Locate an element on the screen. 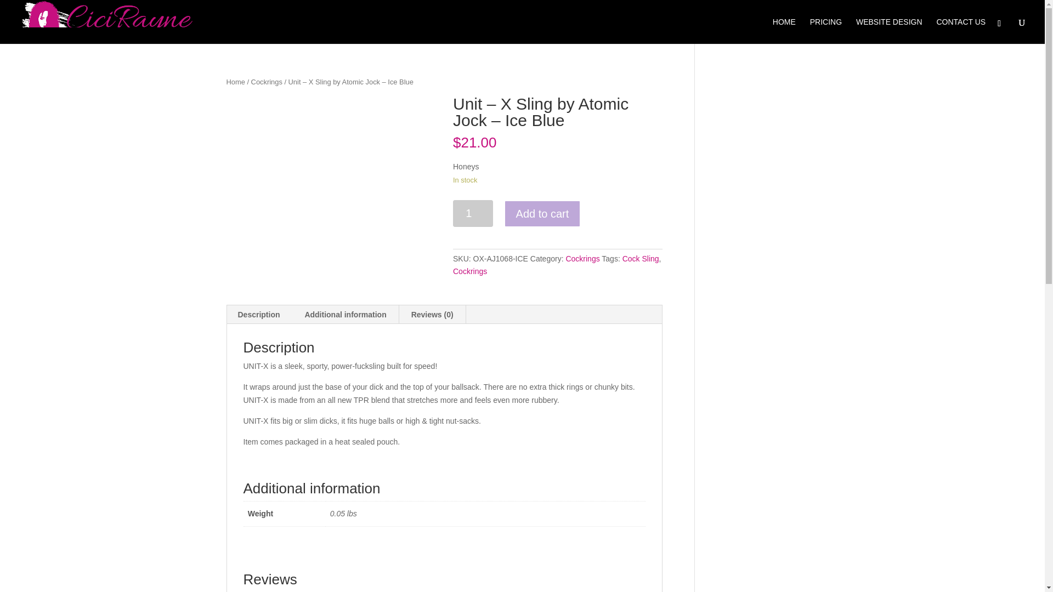 The height and width of the screenshot is (592, 1053). Cockrings is located at coordinates (267, 81).